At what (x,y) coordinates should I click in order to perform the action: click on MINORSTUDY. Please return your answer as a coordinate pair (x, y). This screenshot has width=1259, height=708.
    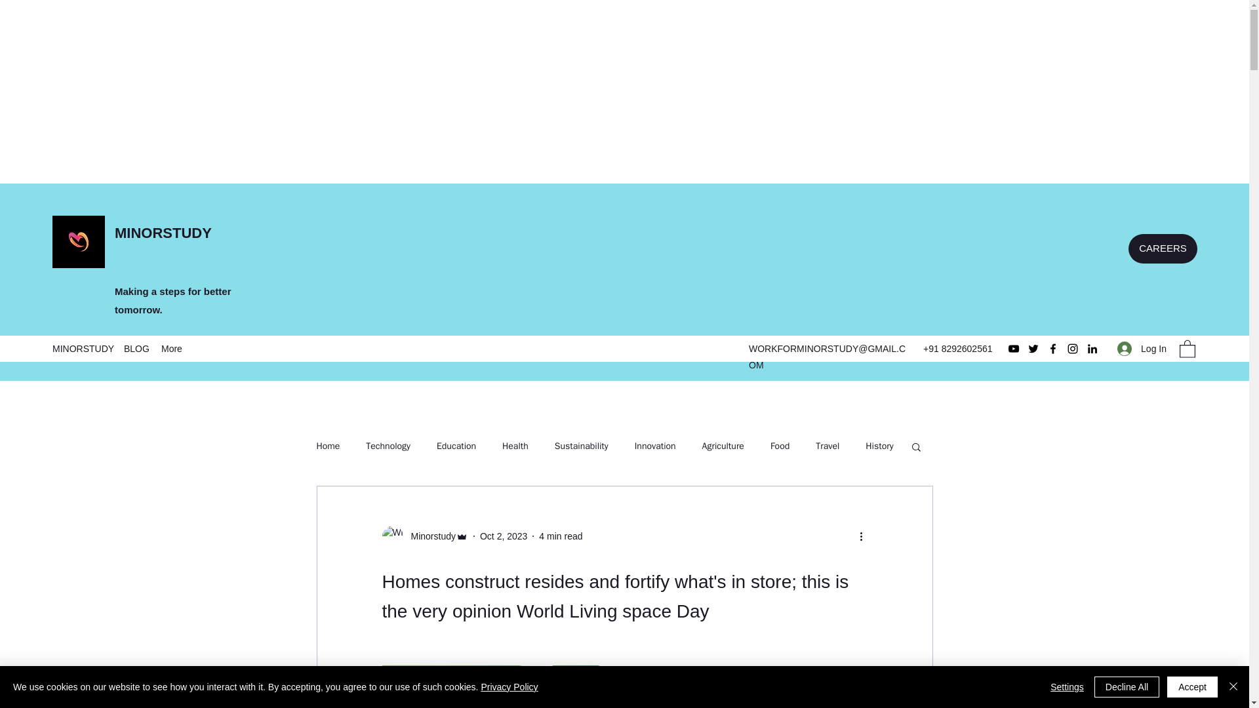
    Looking at the image, I should click on (81, 349).